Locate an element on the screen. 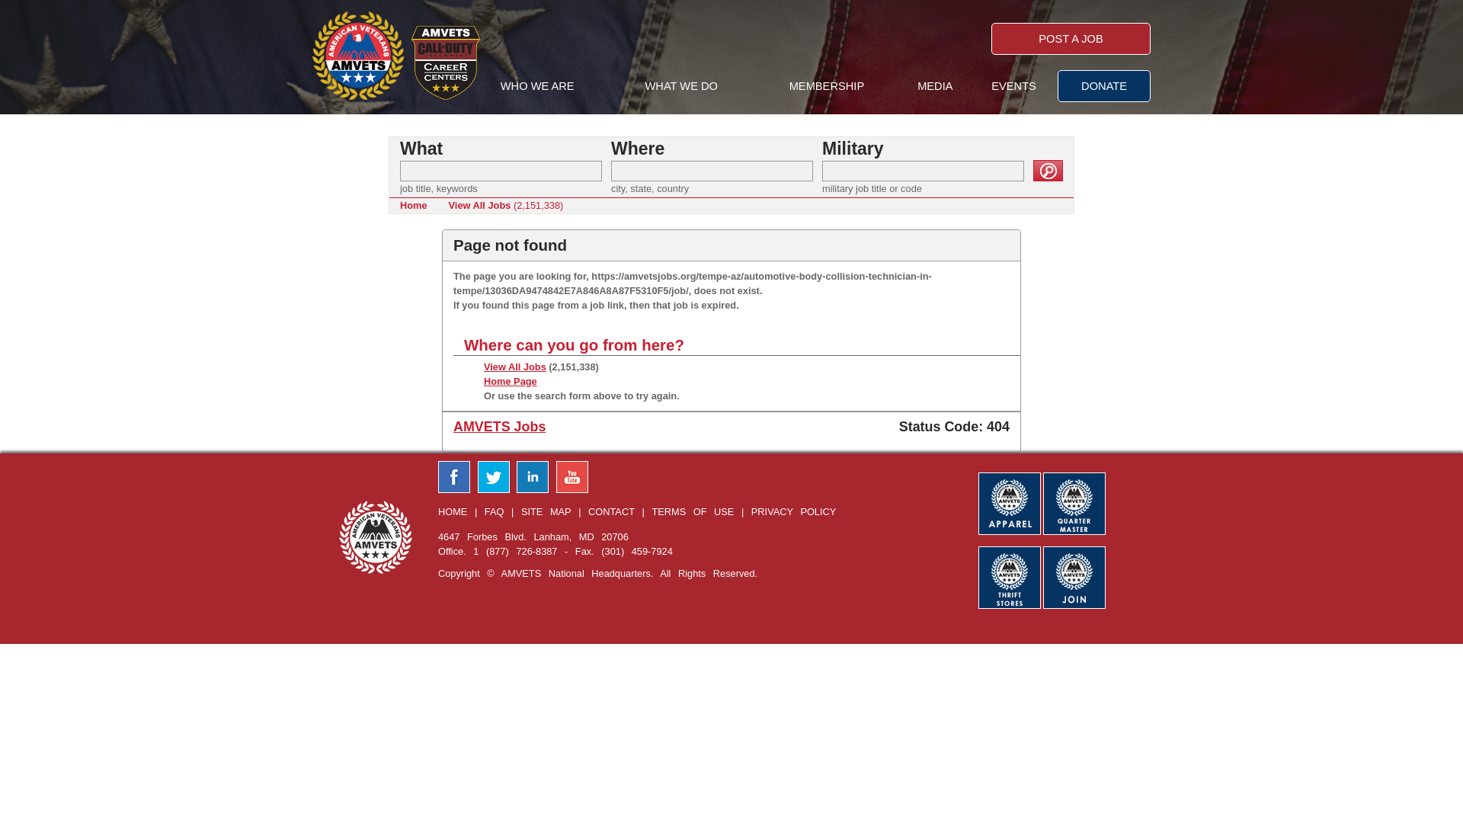 The height and width of the screenshot is (823, 1463). AMVETS Call of Duty Endowment Career Centers is located at coordinates (445, 62).